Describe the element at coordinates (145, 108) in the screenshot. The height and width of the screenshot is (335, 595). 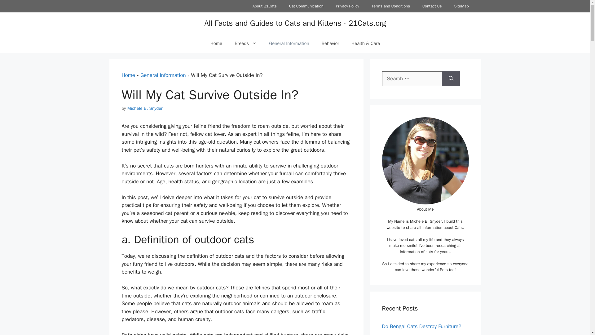
I see `Michele B. Snyder` at that location.